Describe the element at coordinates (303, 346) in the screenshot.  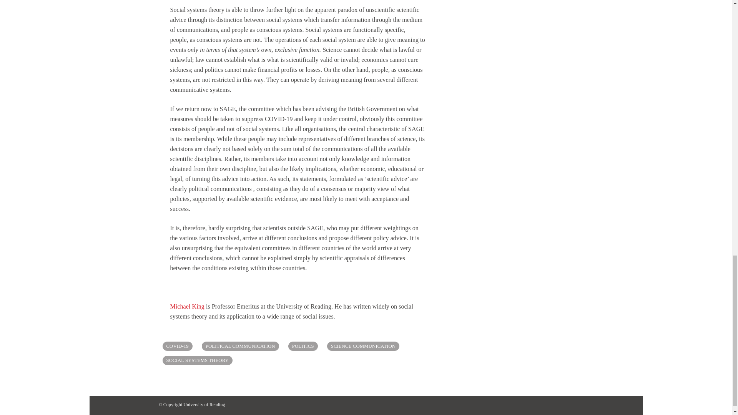
I see `POLITICS` at that location.